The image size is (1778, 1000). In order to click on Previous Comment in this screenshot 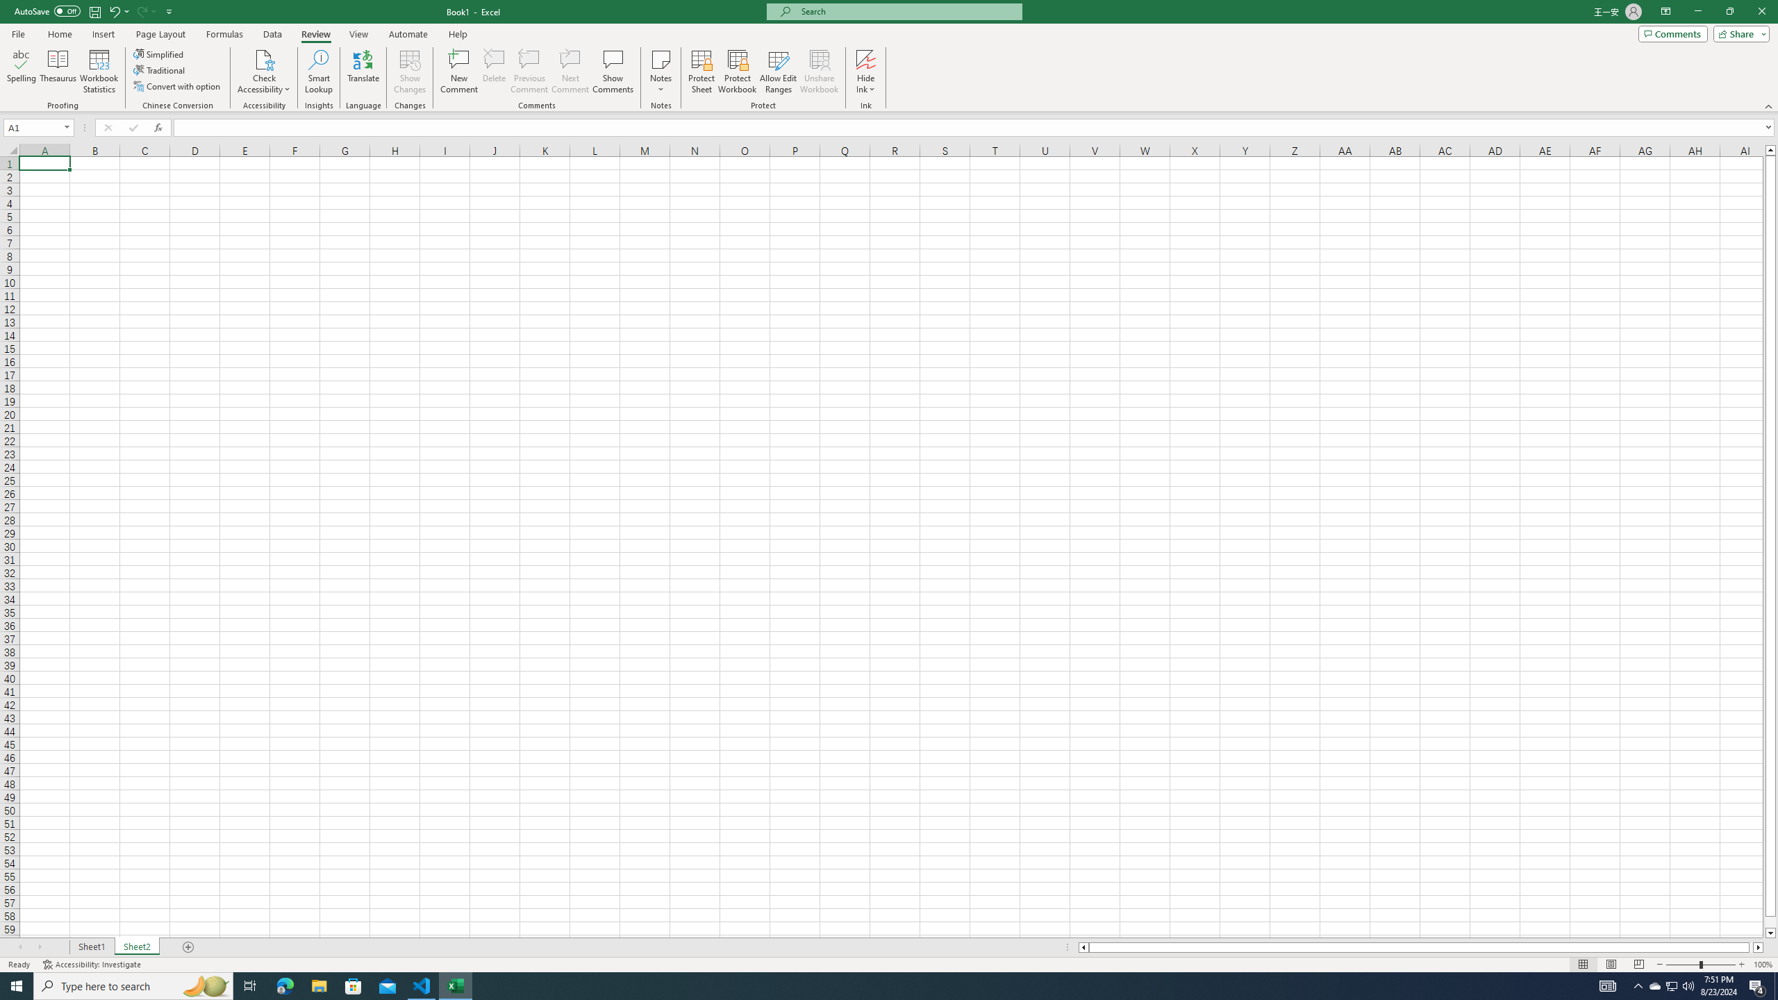, I will do `click(529, 72)`.